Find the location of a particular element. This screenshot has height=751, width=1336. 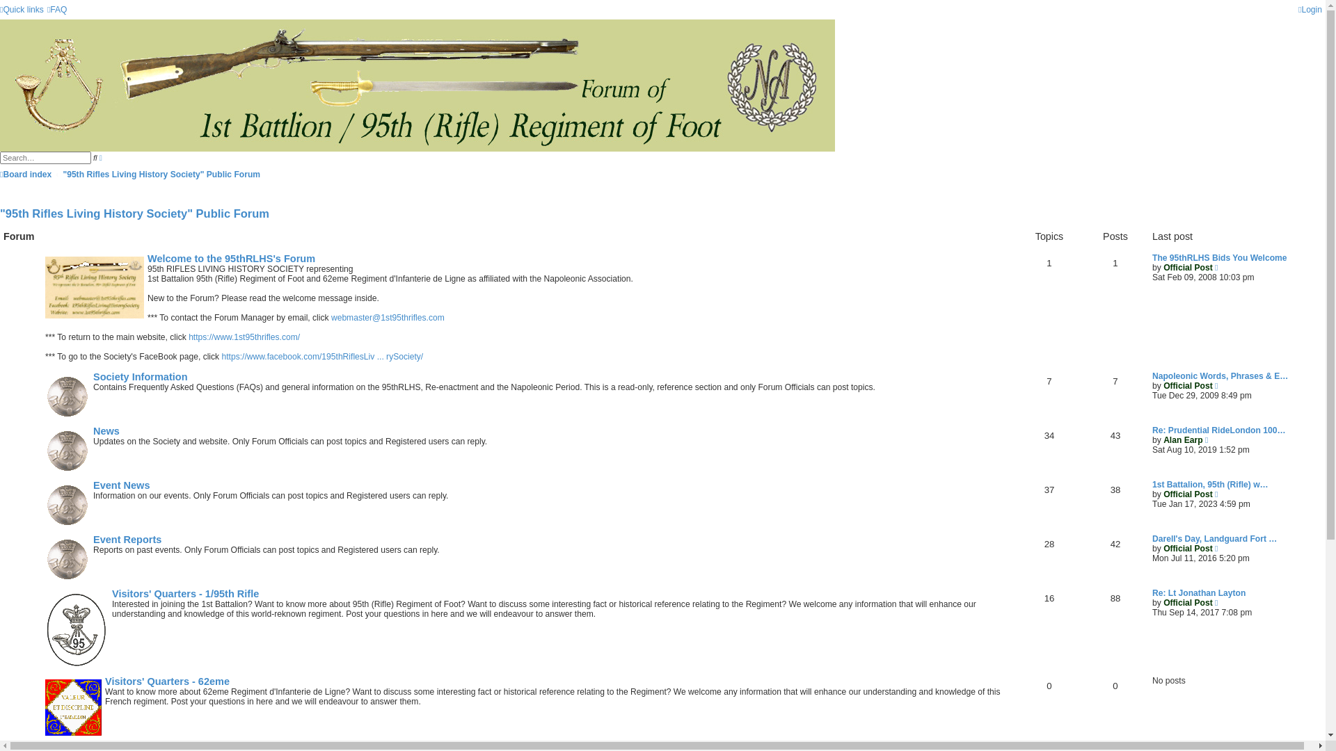

Search for keywords is located at coordinates (46, 158).